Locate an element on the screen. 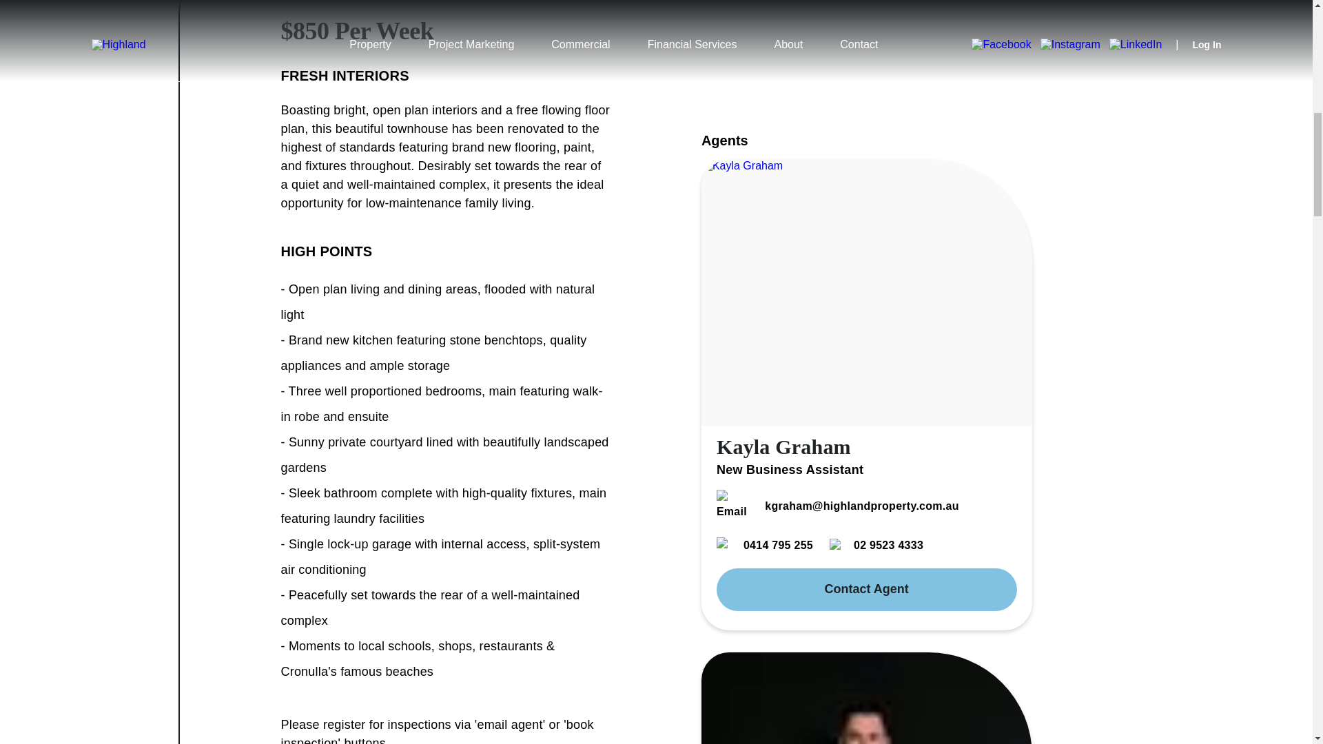 The image size is (1323, 744). 0414 795 255 is located at coordinates (765, 545).